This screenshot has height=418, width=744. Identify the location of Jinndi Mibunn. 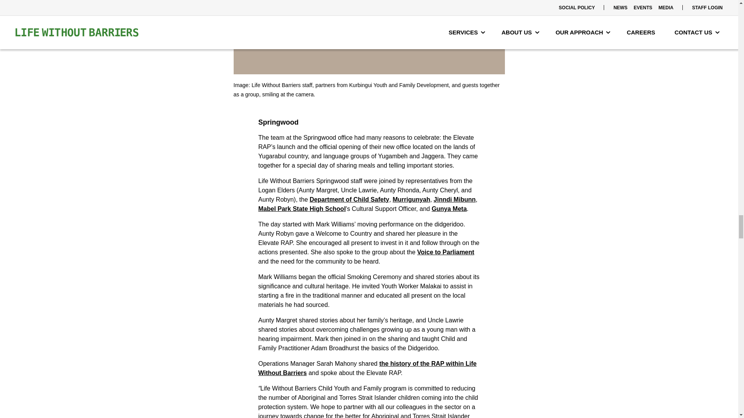
(454, 199).